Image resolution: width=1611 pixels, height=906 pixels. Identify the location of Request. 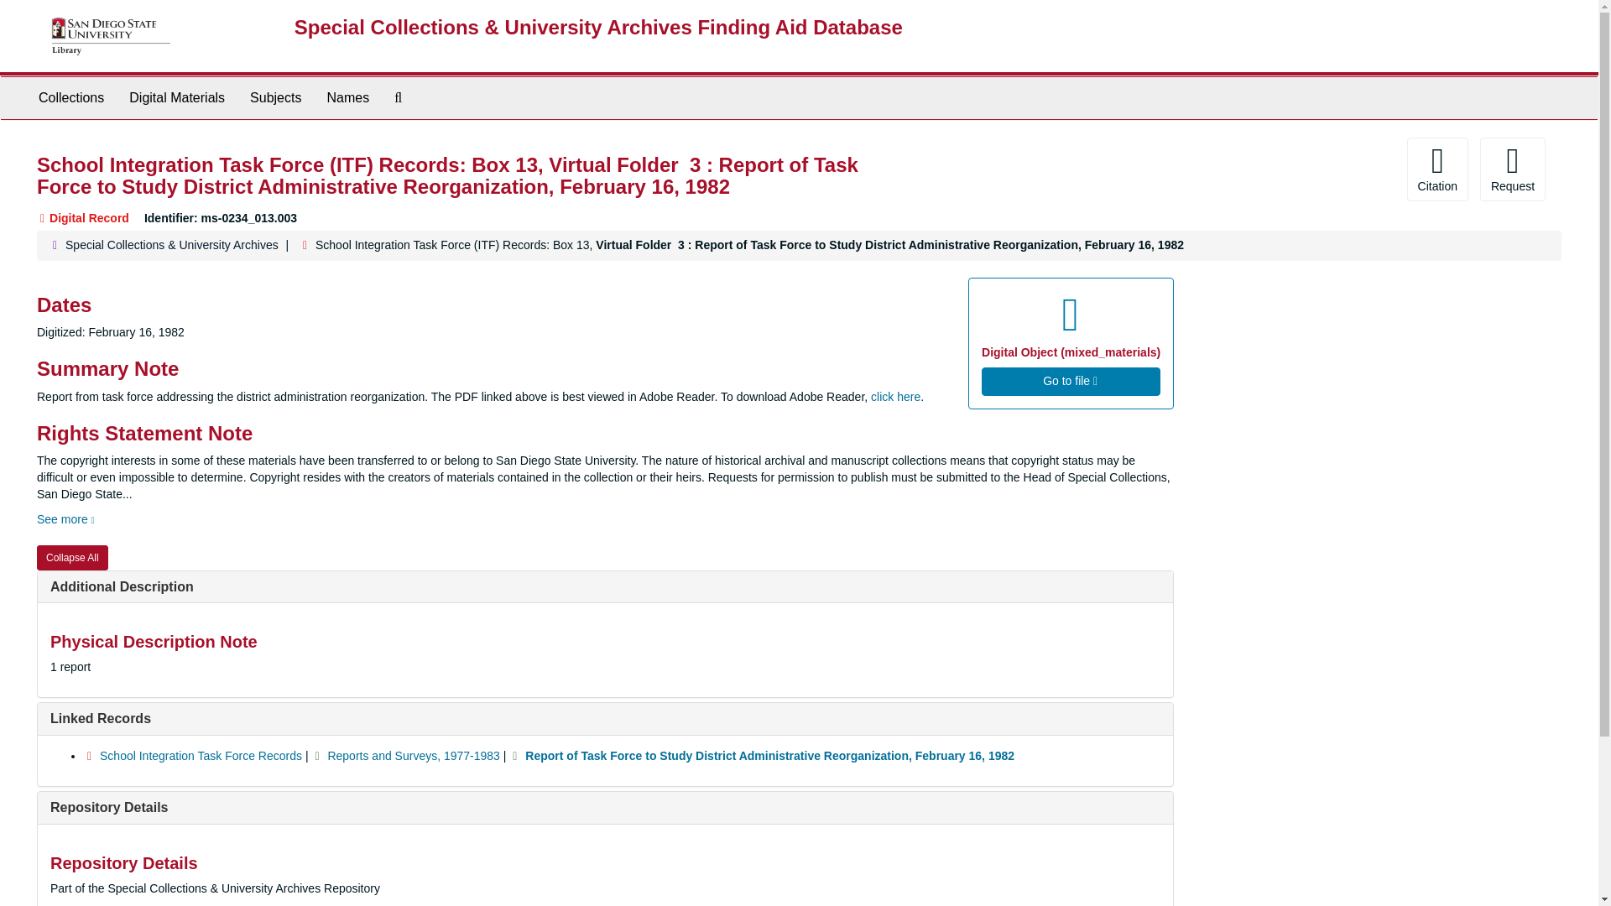
(1512, 169).